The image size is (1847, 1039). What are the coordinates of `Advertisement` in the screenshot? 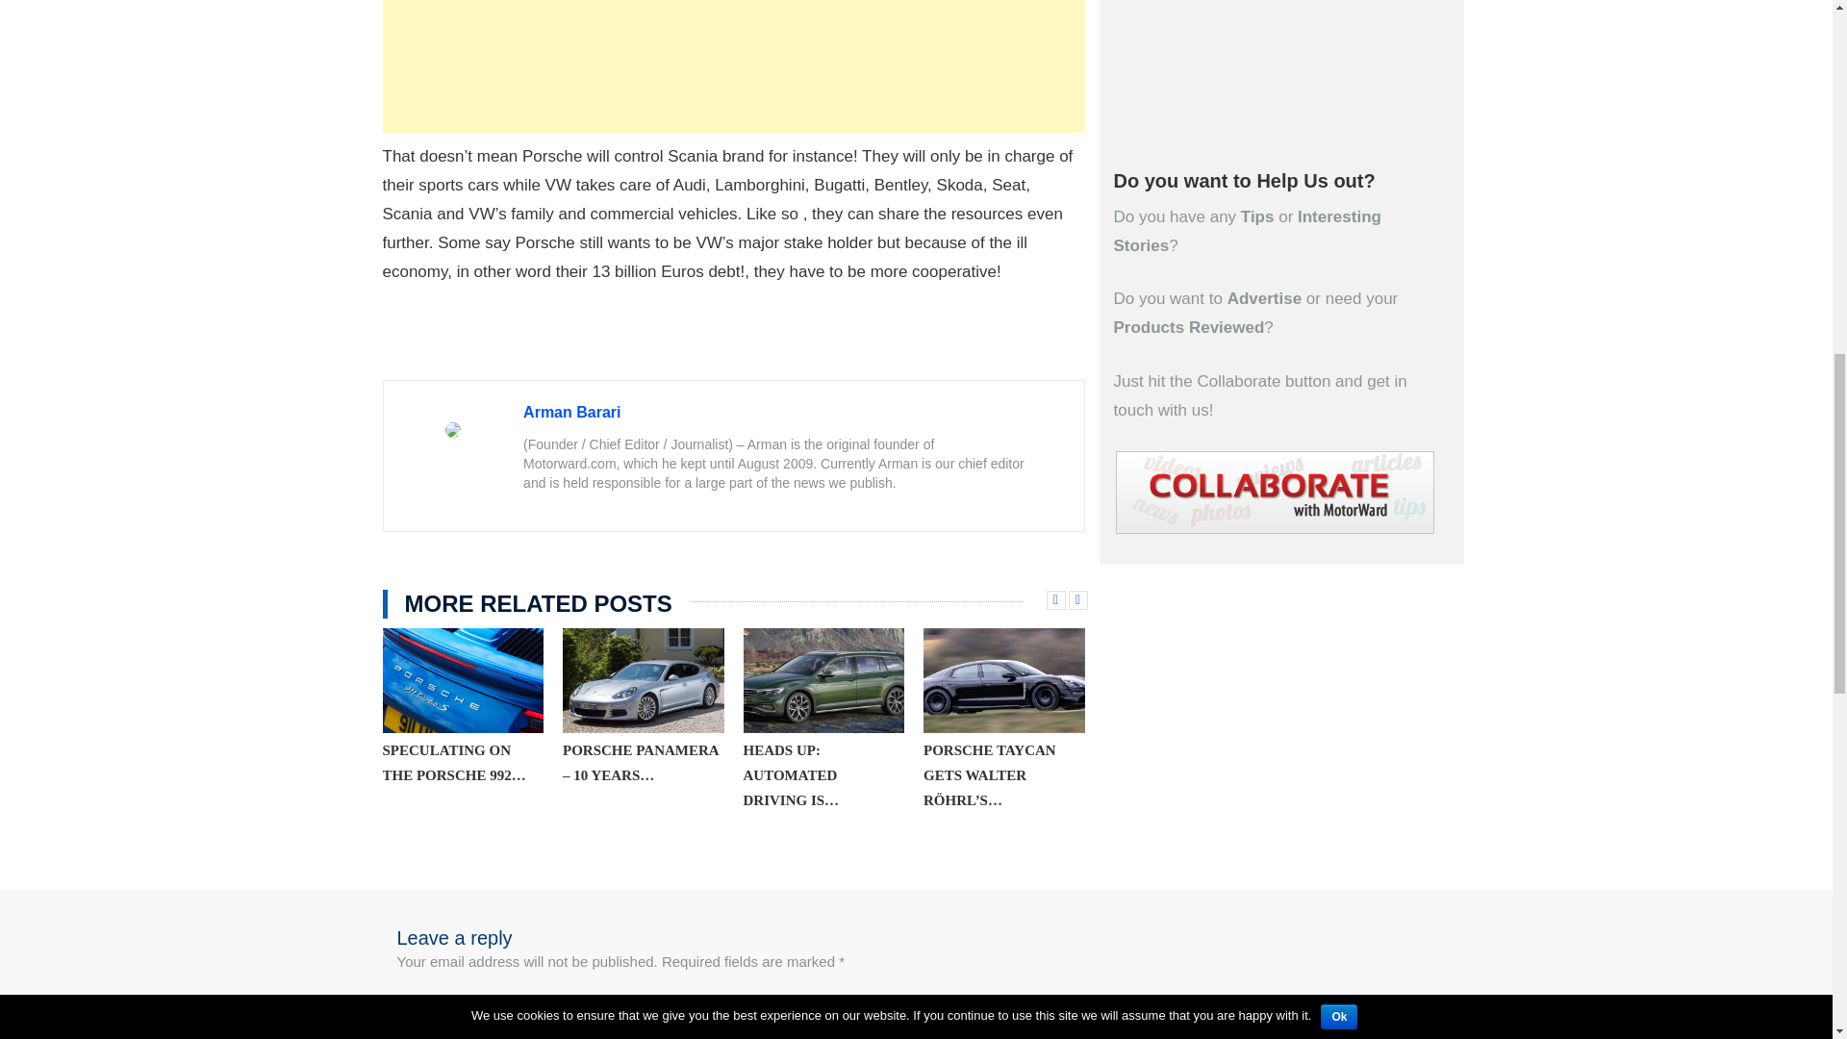 It's located at (733, 66).